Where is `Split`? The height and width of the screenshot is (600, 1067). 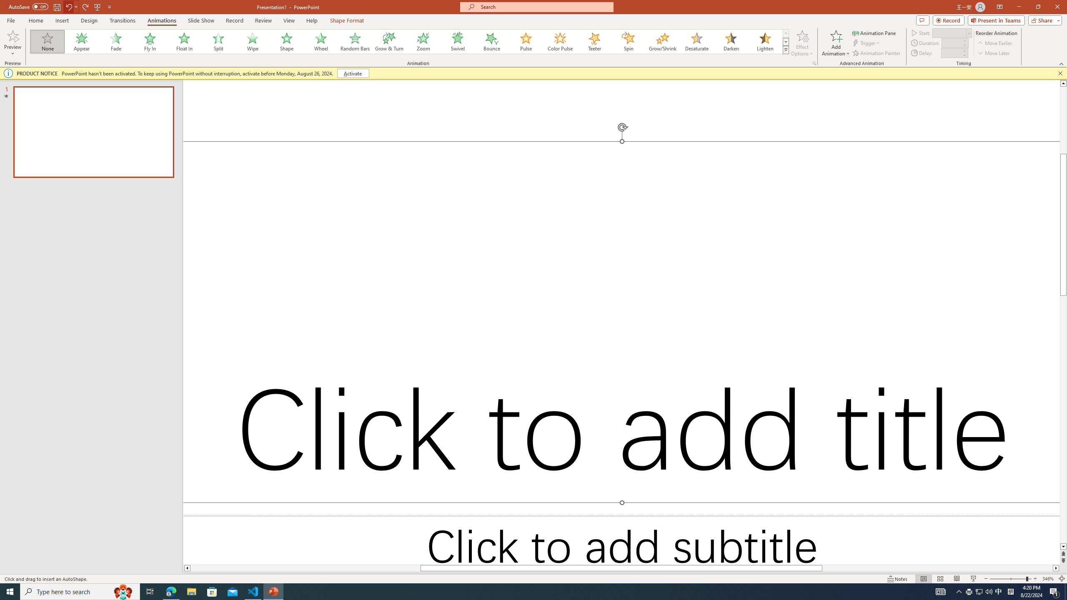
Split is located at coordinates (218, 42).